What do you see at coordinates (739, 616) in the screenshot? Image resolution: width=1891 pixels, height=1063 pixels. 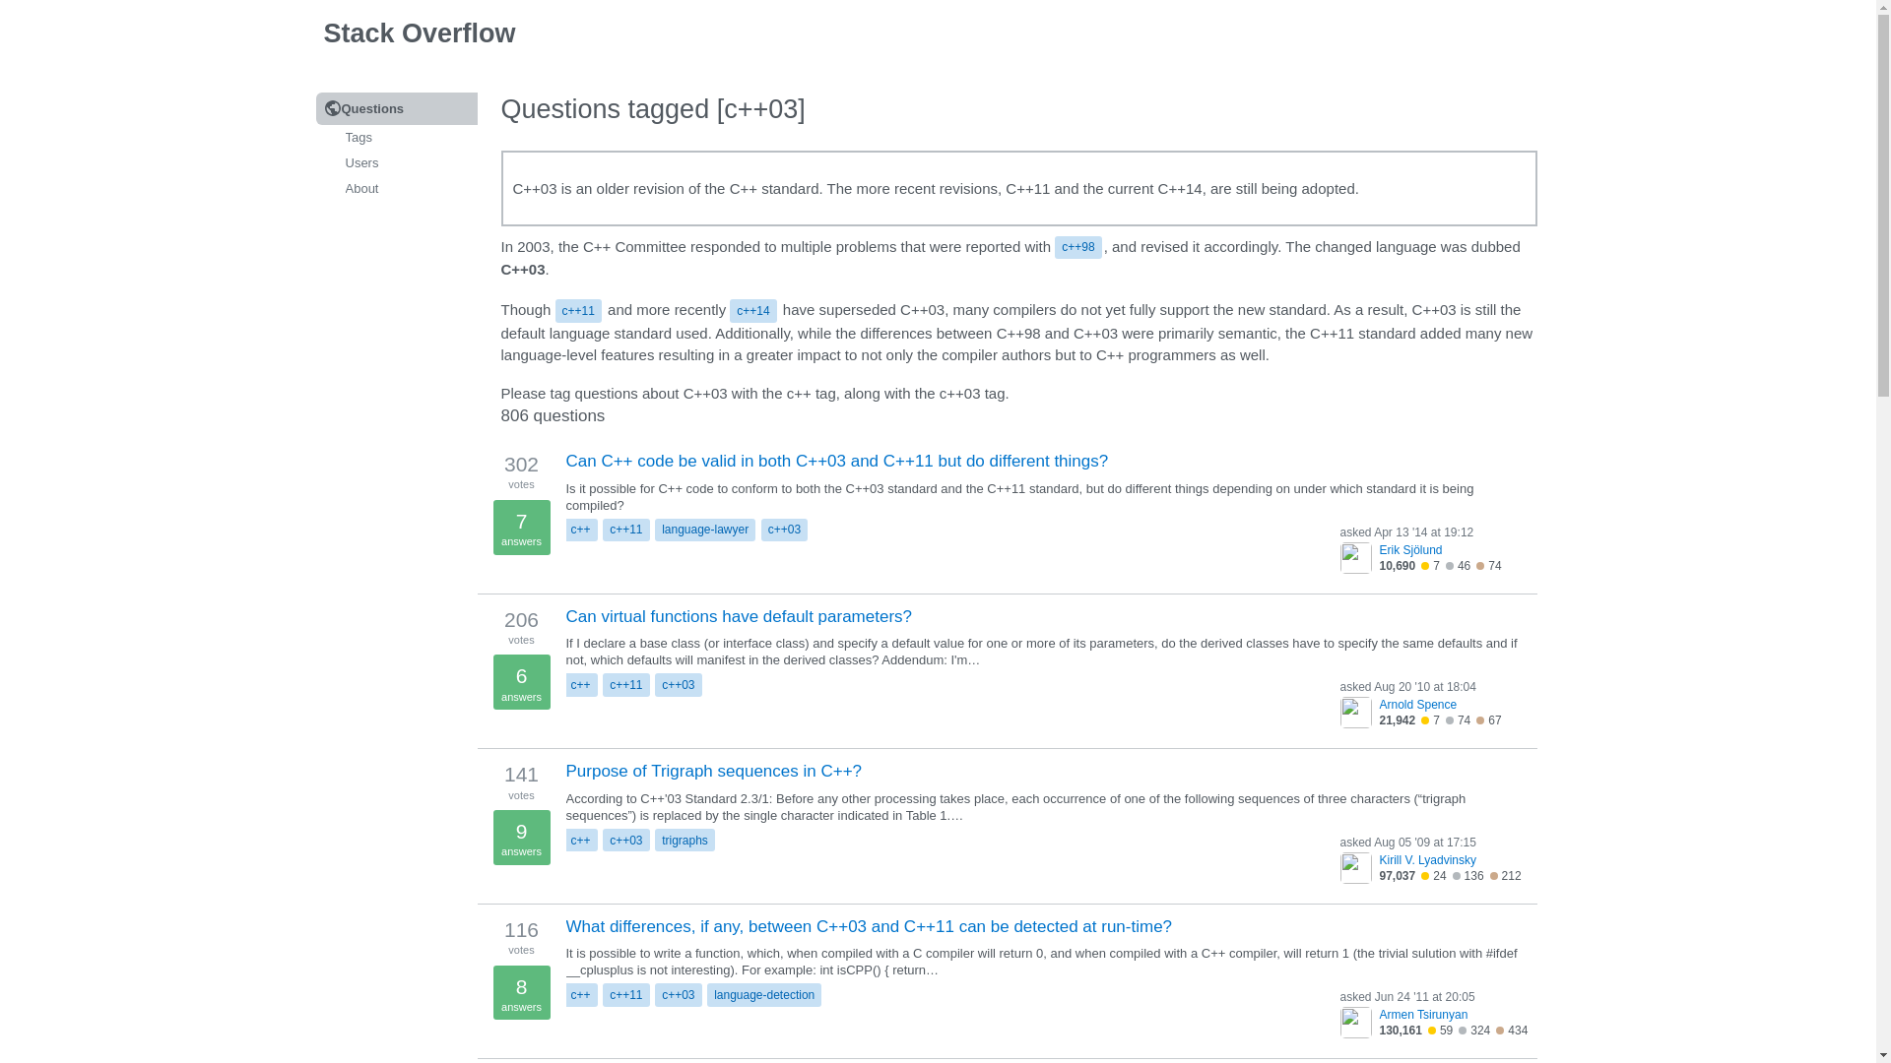 I see `Can virtual functions have default parameters?` at bounding box center [739, 616].